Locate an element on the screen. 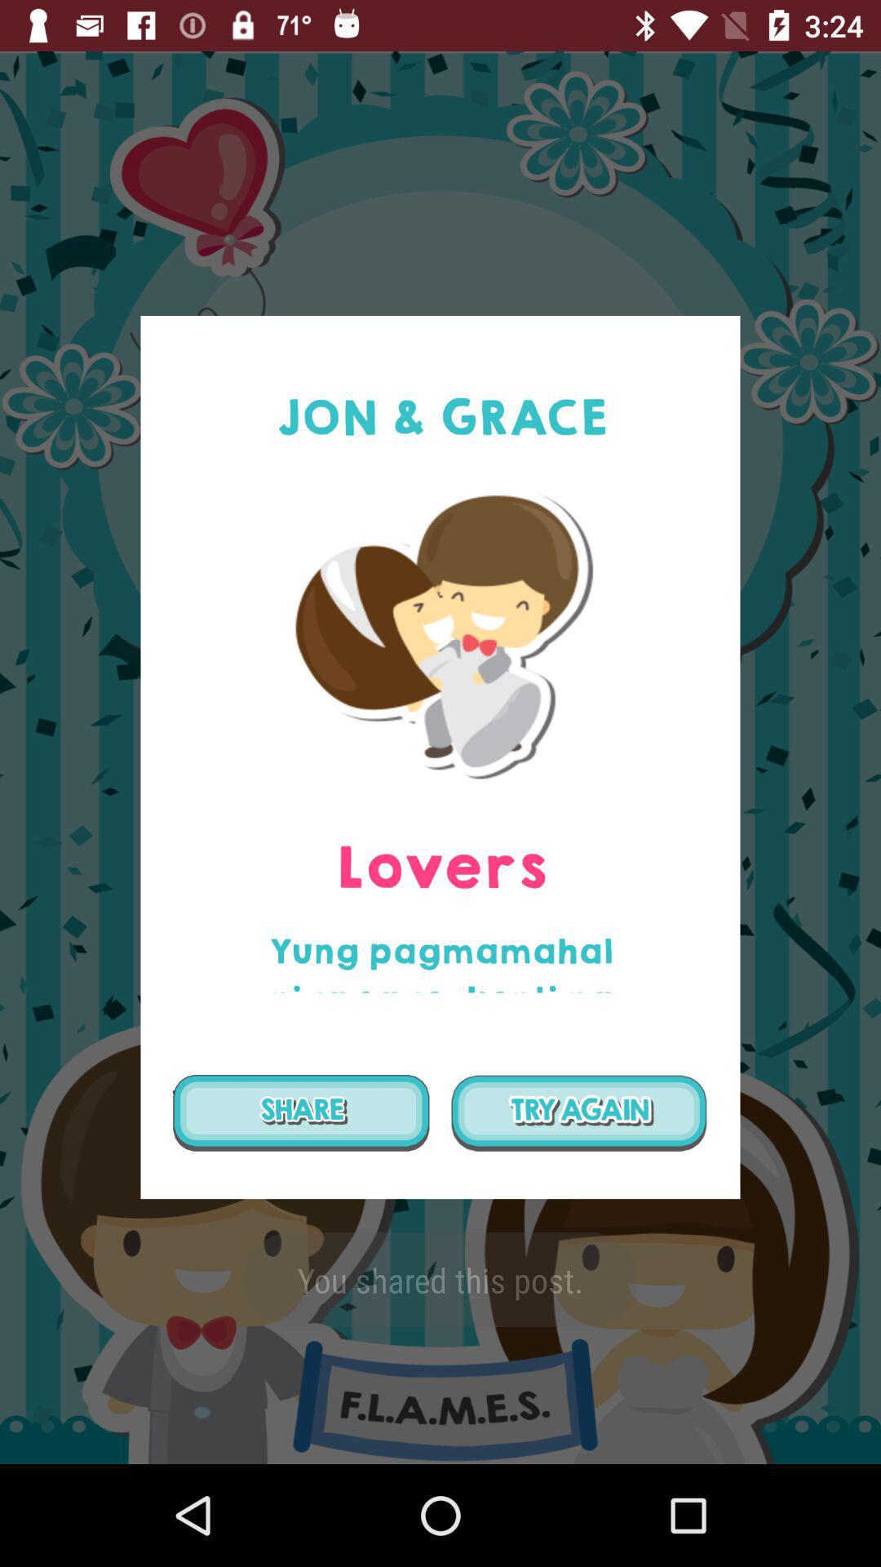  share is located at coordinates (301, 1113).